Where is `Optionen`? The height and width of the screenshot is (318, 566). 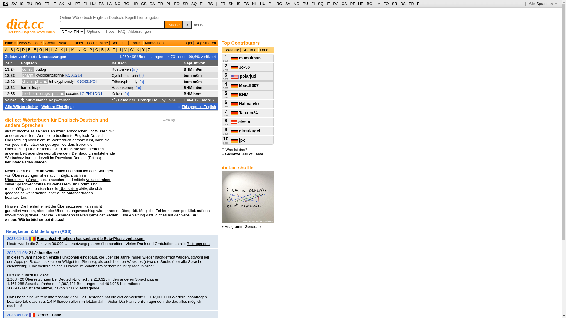
Optionen is located at coordinates (95, 31).